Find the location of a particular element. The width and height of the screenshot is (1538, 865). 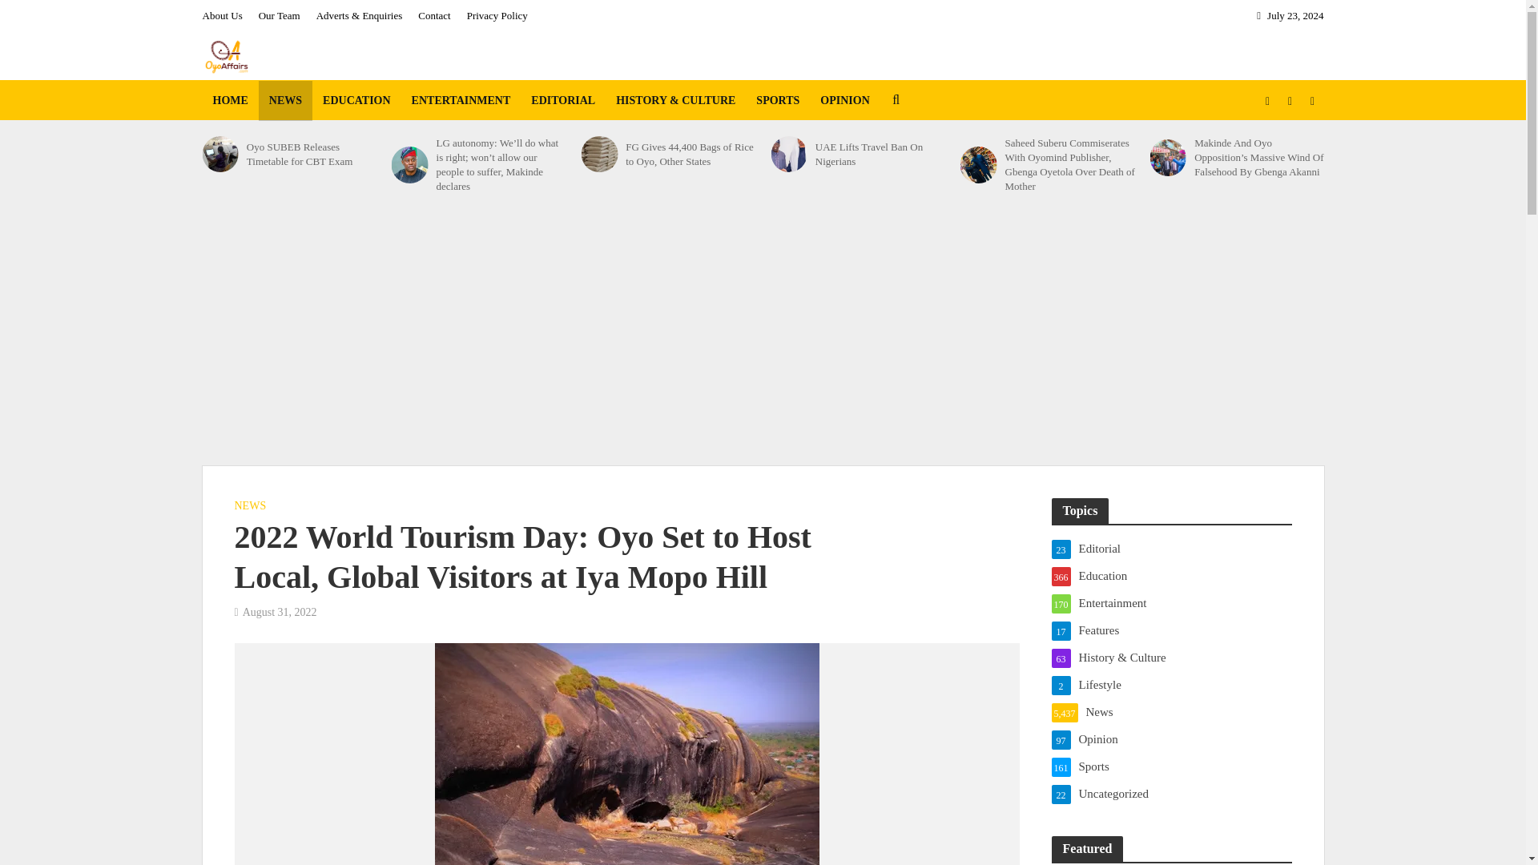

Privacy Policy is located at coordinates (497, 16).